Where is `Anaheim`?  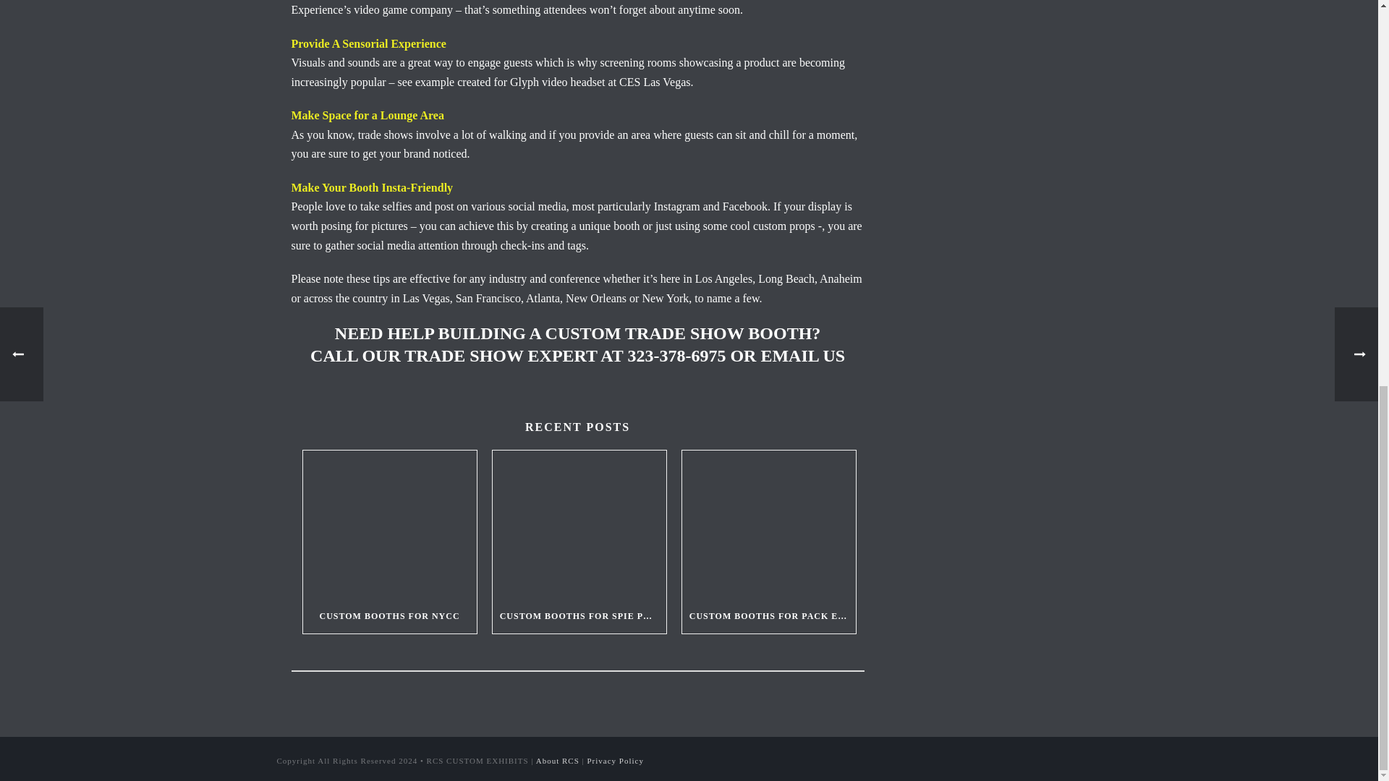 Anaheim is located at coordinates (841, 278).